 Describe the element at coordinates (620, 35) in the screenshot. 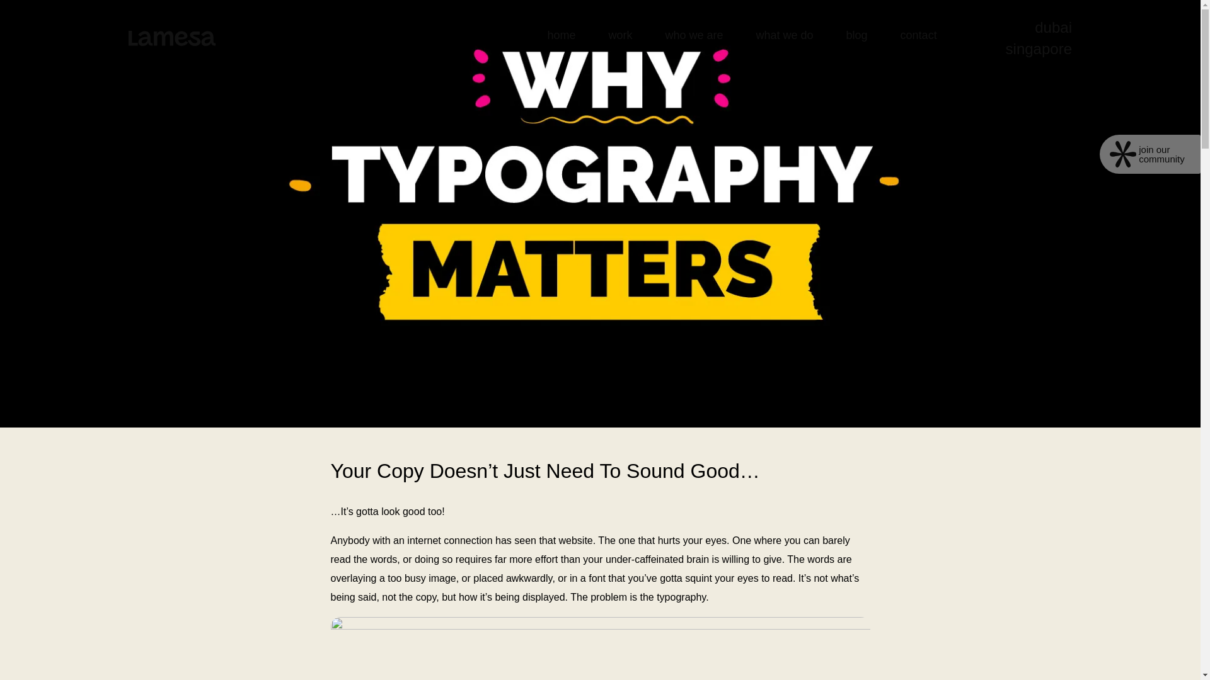

I see `work` at that location.